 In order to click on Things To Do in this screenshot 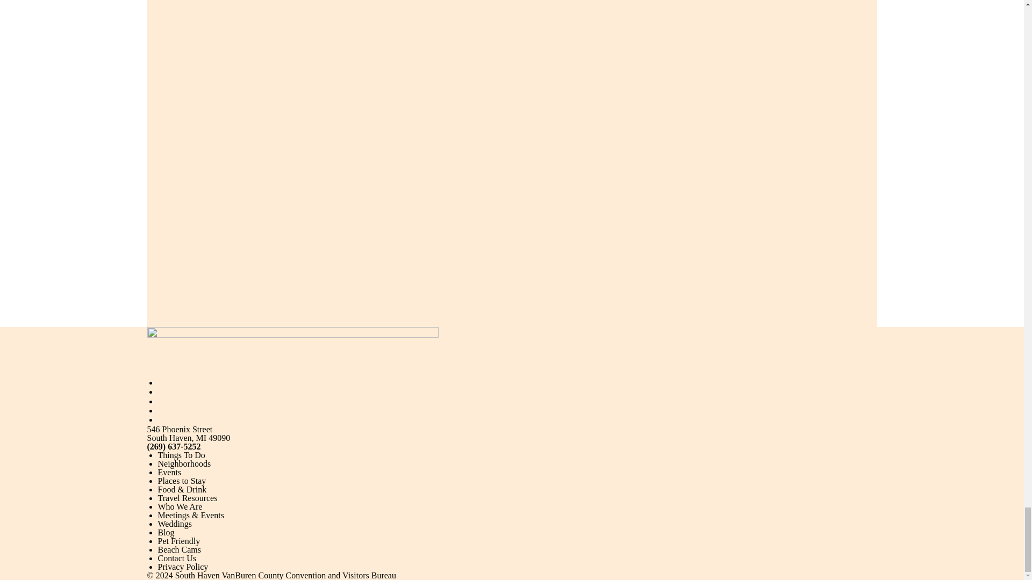, I will do `click(182, 455)`.